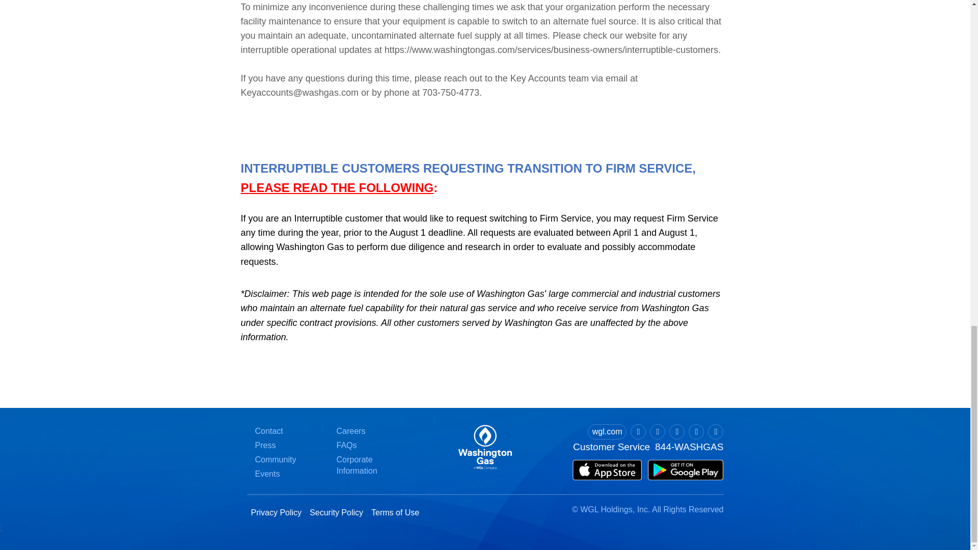 Image resolution: width=978 pixels, height=550 pixels. What do you see at coordinates (676, 431) in the screenshot?
I see `linkedin` at bounding box center [676, 431].